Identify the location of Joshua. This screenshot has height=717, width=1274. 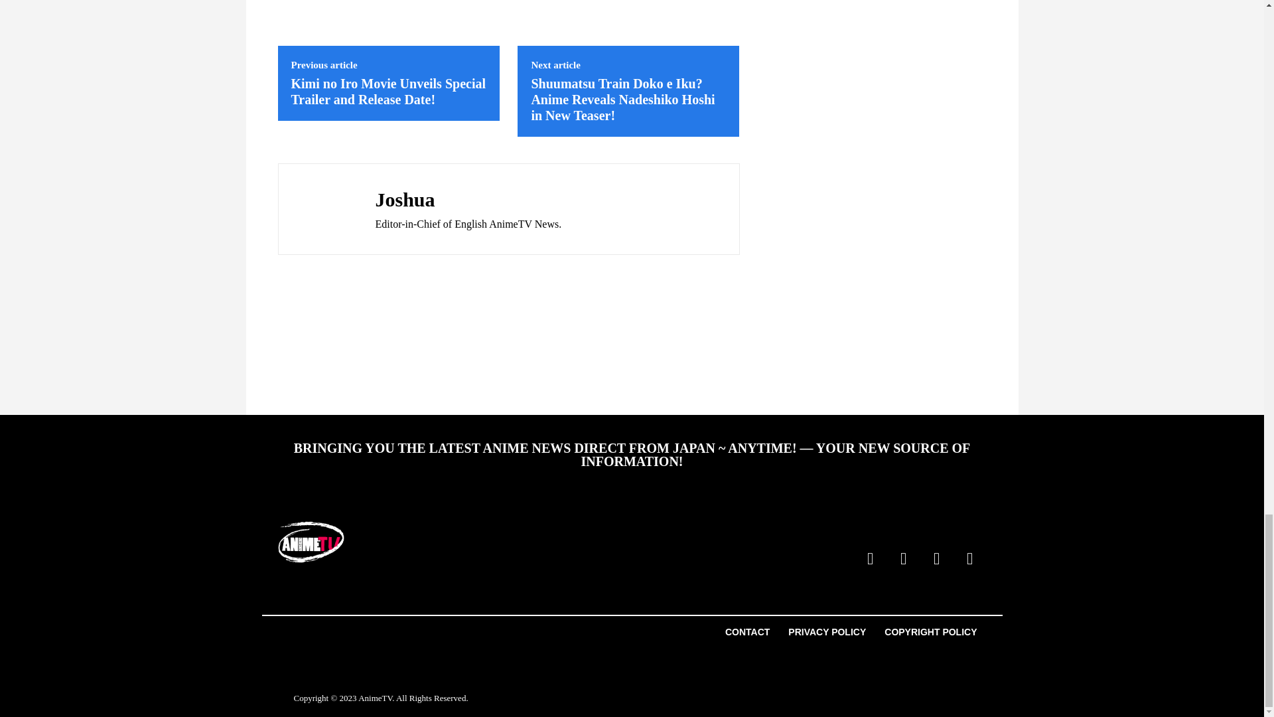
(323, 208).